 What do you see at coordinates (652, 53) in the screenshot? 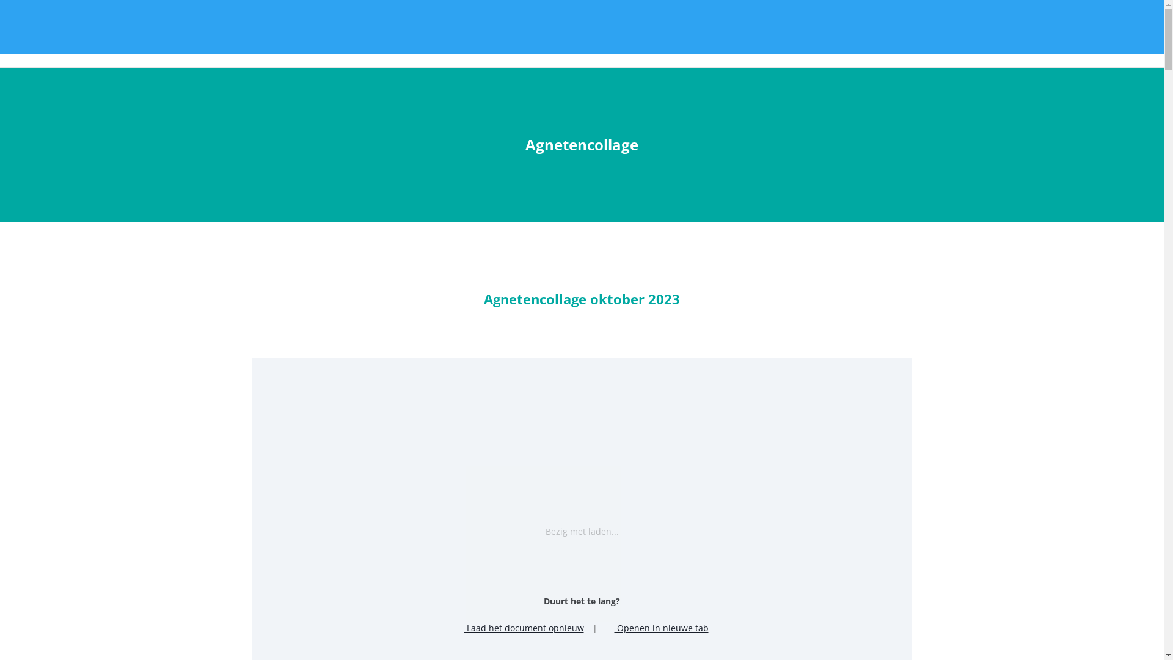
I see `Inschrijvingen 2023-2024` at bounding box center [652, 53].